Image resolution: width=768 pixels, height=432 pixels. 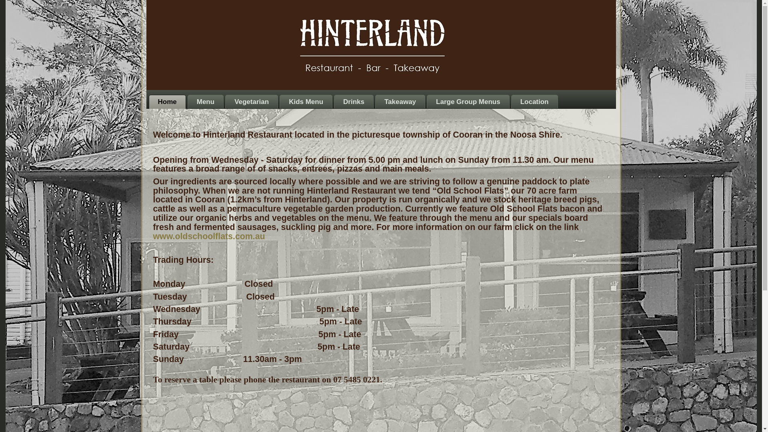 What do you see at coordinates (306, 102) in the screenshot?
I see `Kids Menu` at bounding box center [306, 102].